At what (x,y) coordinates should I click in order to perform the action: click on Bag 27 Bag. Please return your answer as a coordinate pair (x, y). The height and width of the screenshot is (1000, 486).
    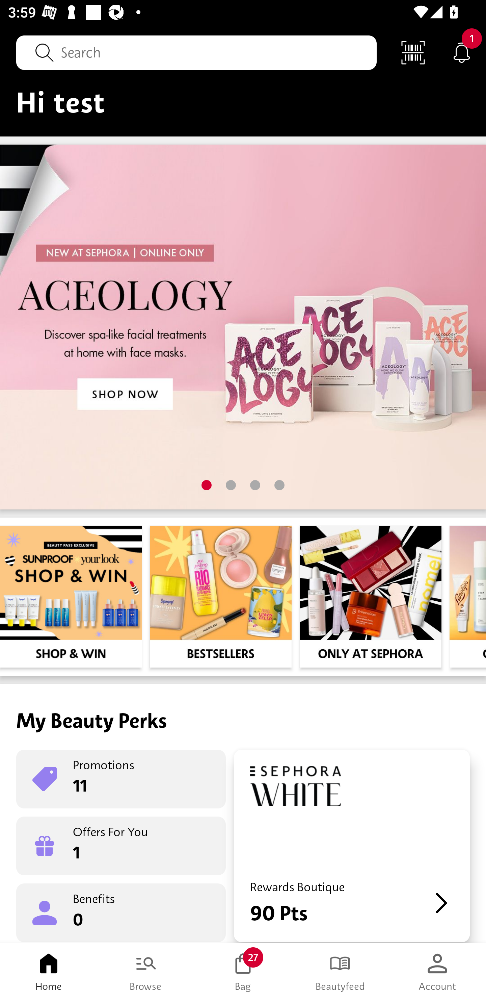
    Looking at the image, I should click on (243, 972).